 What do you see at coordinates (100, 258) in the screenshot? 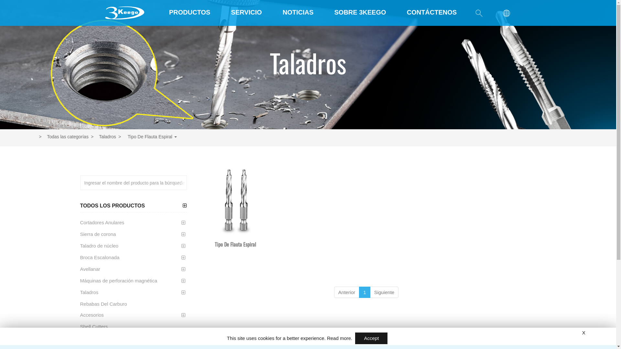
I see `Broca Escalonada` at bounding box center [100, 258].